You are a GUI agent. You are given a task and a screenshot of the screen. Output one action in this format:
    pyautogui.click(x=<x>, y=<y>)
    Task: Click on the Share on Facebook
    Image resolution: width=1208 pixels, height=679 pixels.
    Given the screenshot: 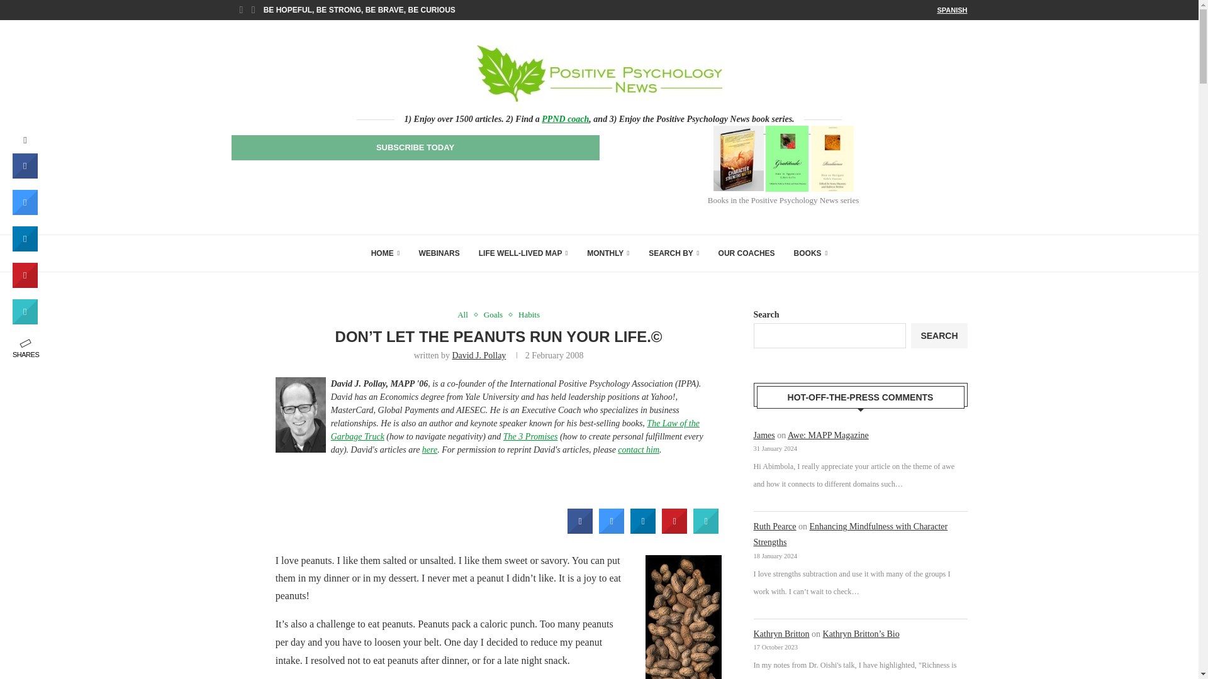 What is the action you would take?
    pyautogui.click(x=580, y=530)
    